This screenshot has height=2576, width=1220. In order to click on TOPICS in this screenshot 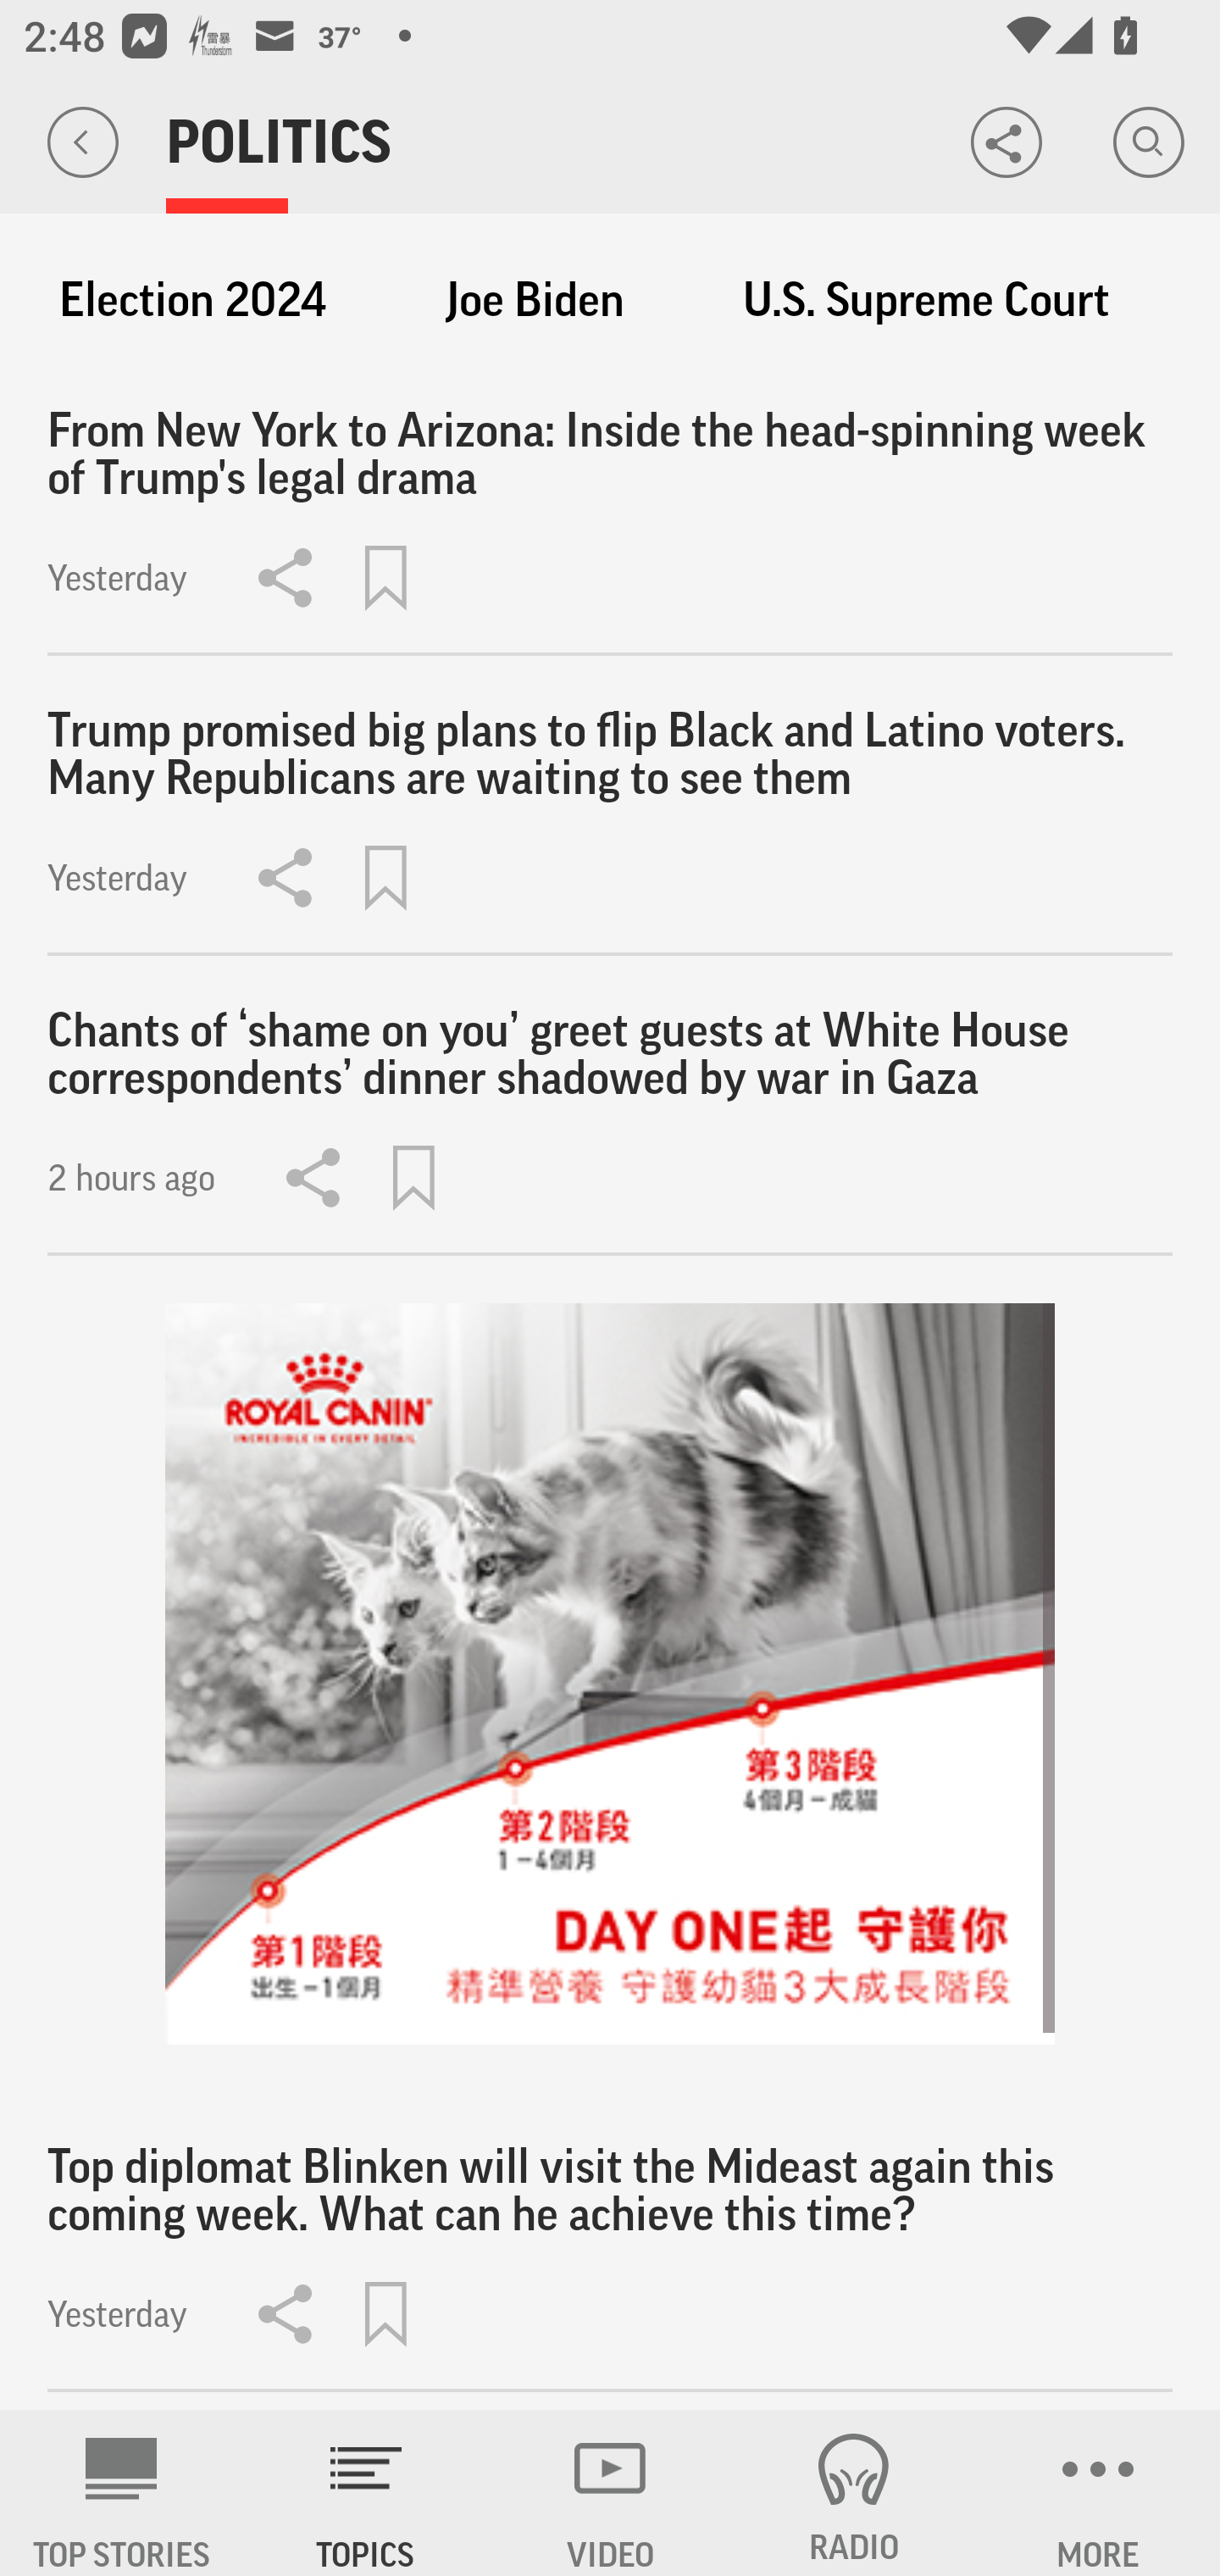, I will do `click(366, 2493)`.